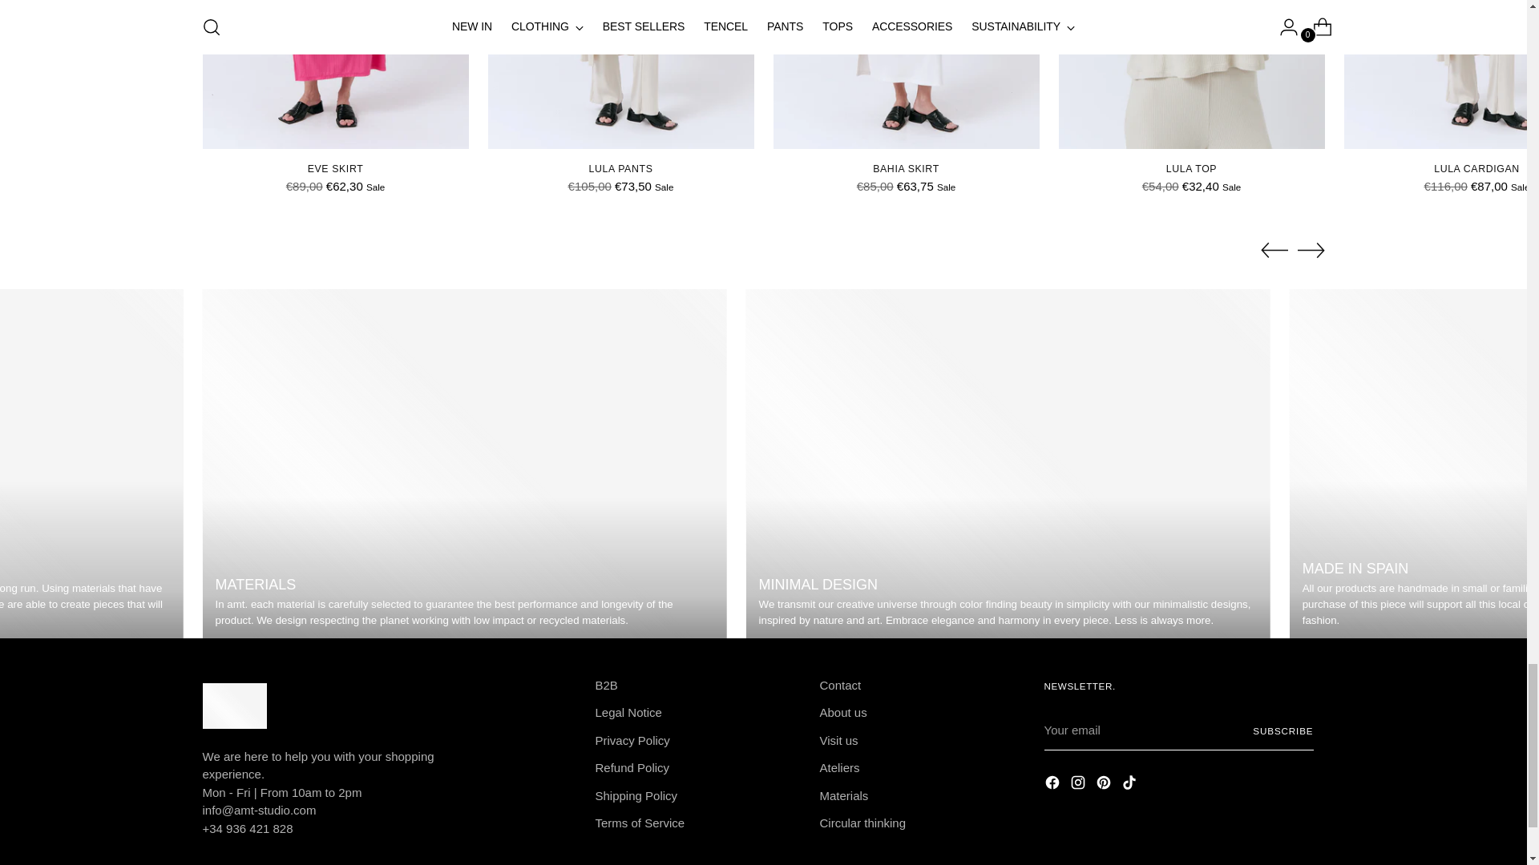 The width and height of the screenshot is (1539, 865). Describe the element at coordinates (1053, 785) in the screenshot. I see `amt. studio on Facebook` at that location.